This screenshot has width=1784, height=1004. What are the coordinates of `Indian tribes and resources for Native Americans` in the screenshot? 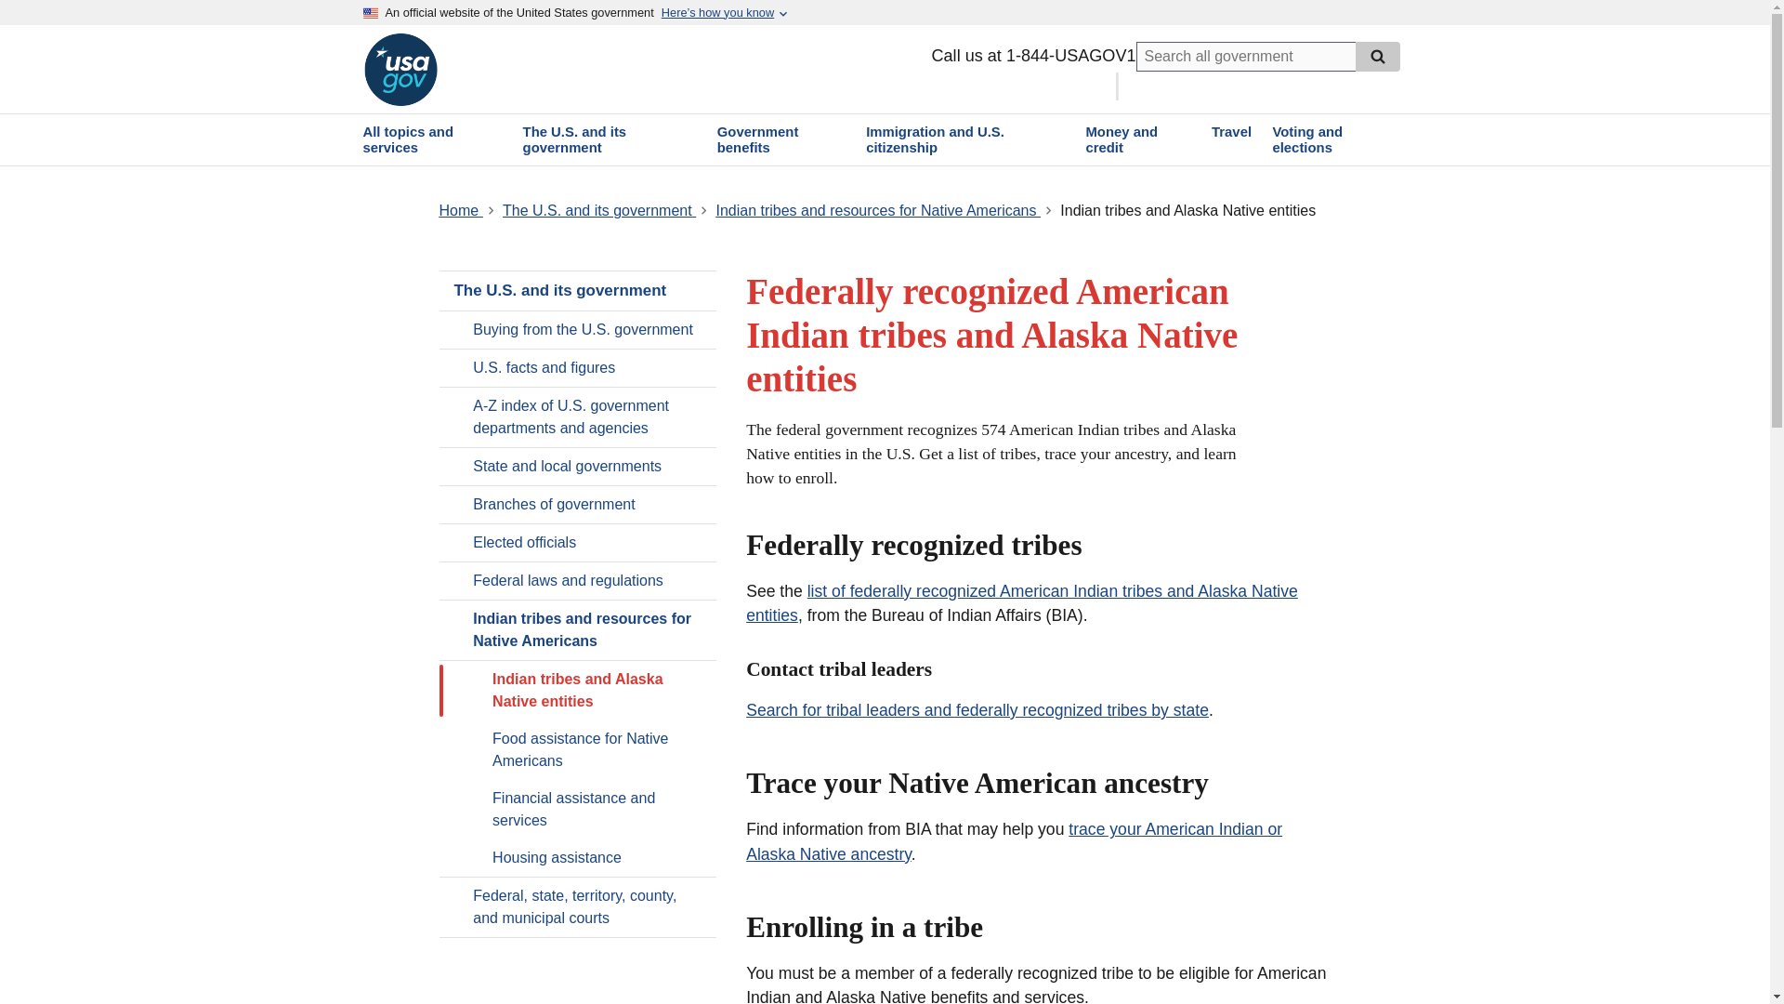 It's located at (578, 629).